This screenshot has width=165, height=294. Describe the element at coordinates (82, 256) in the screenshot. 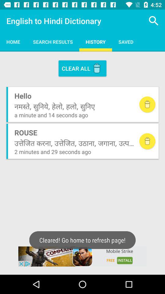

I see `give advertisement information` at that location.